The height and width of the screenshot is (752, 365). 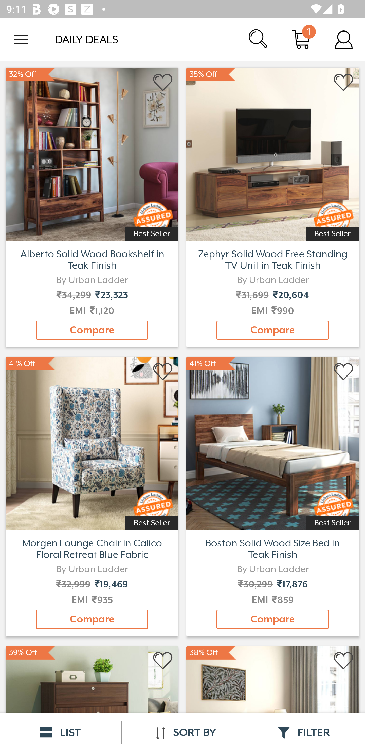 What do you see at coordinates (259, 39) in the screenshot?
I see `Search` at bounding box center [259, 39].